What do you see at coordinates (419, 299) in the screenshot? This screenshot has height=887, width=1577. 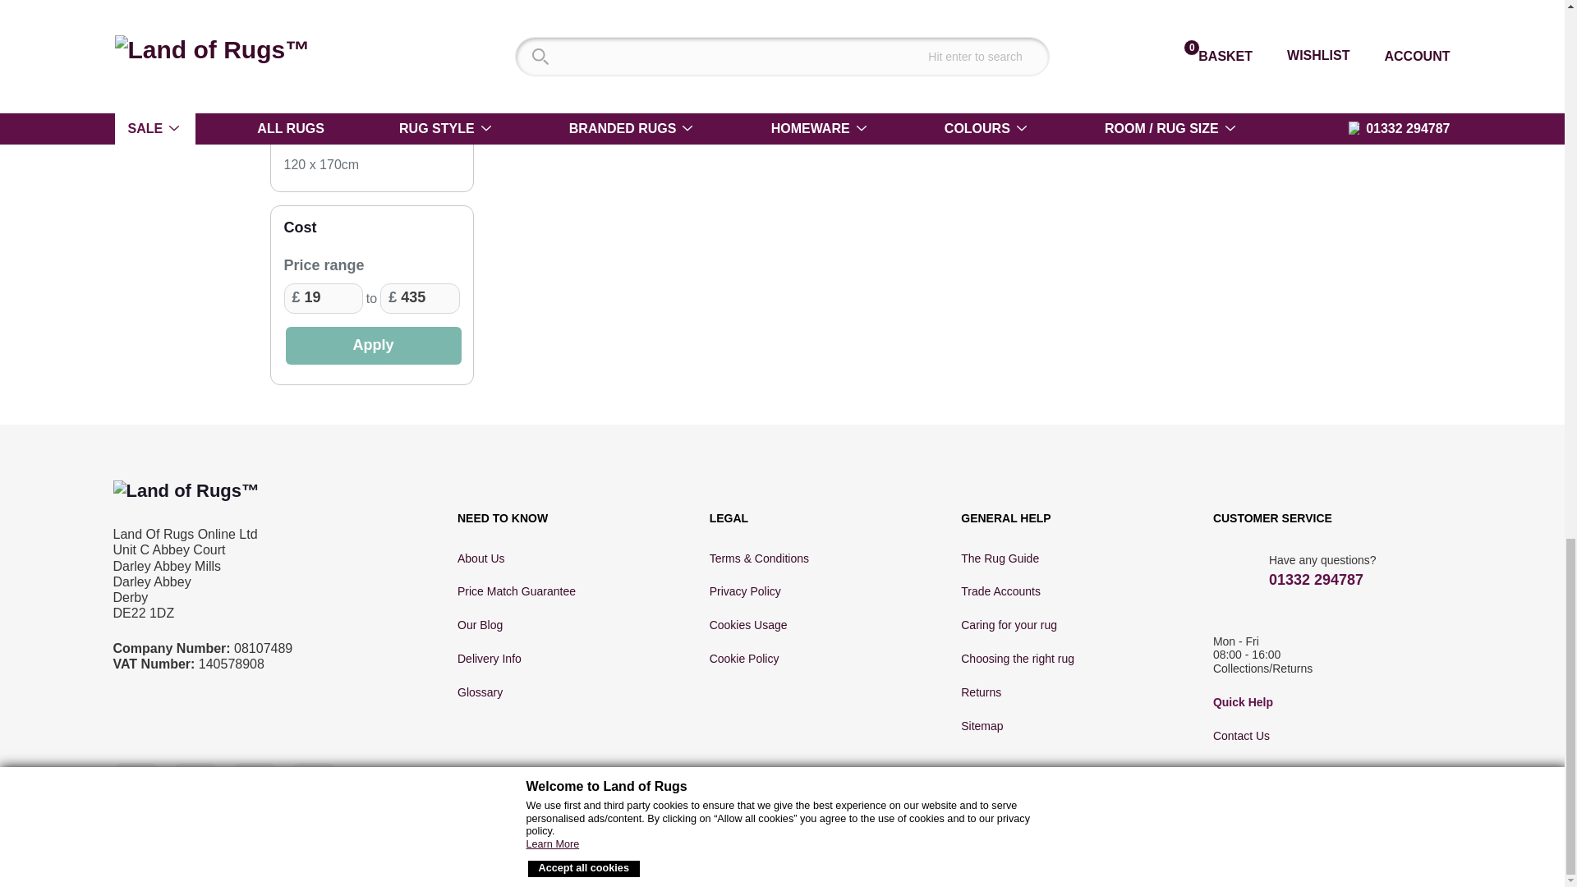 I see `435` at bounding box center [419, 299].